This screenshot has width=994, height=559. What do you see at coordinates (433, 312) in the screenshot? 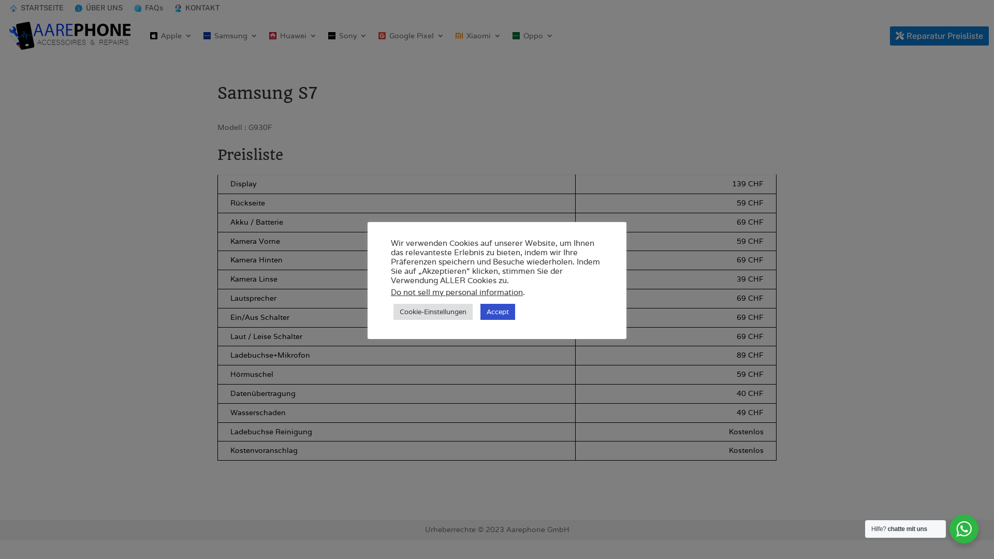
I see `Cookie-Einstellungen` at bounding box center [433, 312].